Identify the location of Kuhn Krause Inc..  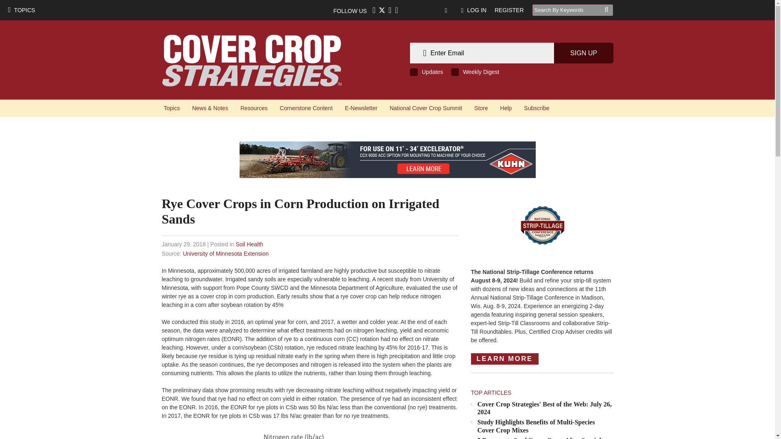
(387, 159).